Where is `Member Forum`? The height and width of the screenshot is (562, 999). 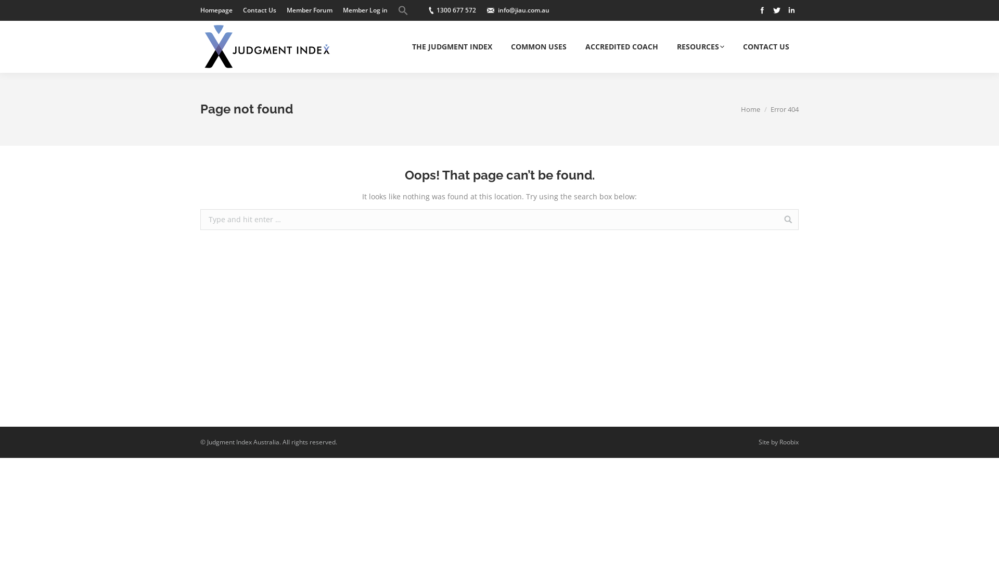
Member Forum is located at coordinates (310, 10).